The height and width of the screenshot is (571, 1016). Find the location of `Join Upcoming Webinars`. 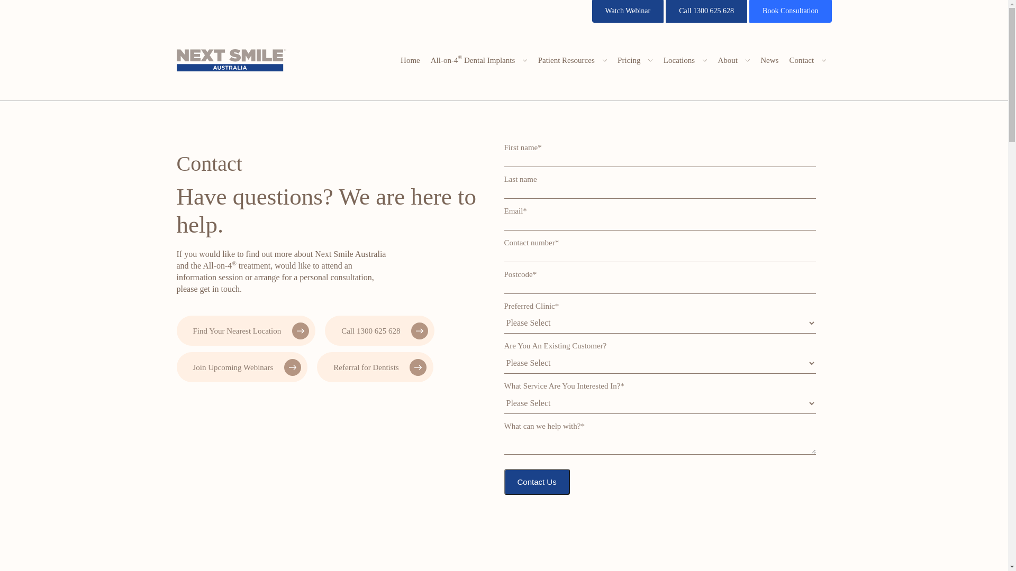

Join Upcoming Webinars is located at coordinates (242, 367).